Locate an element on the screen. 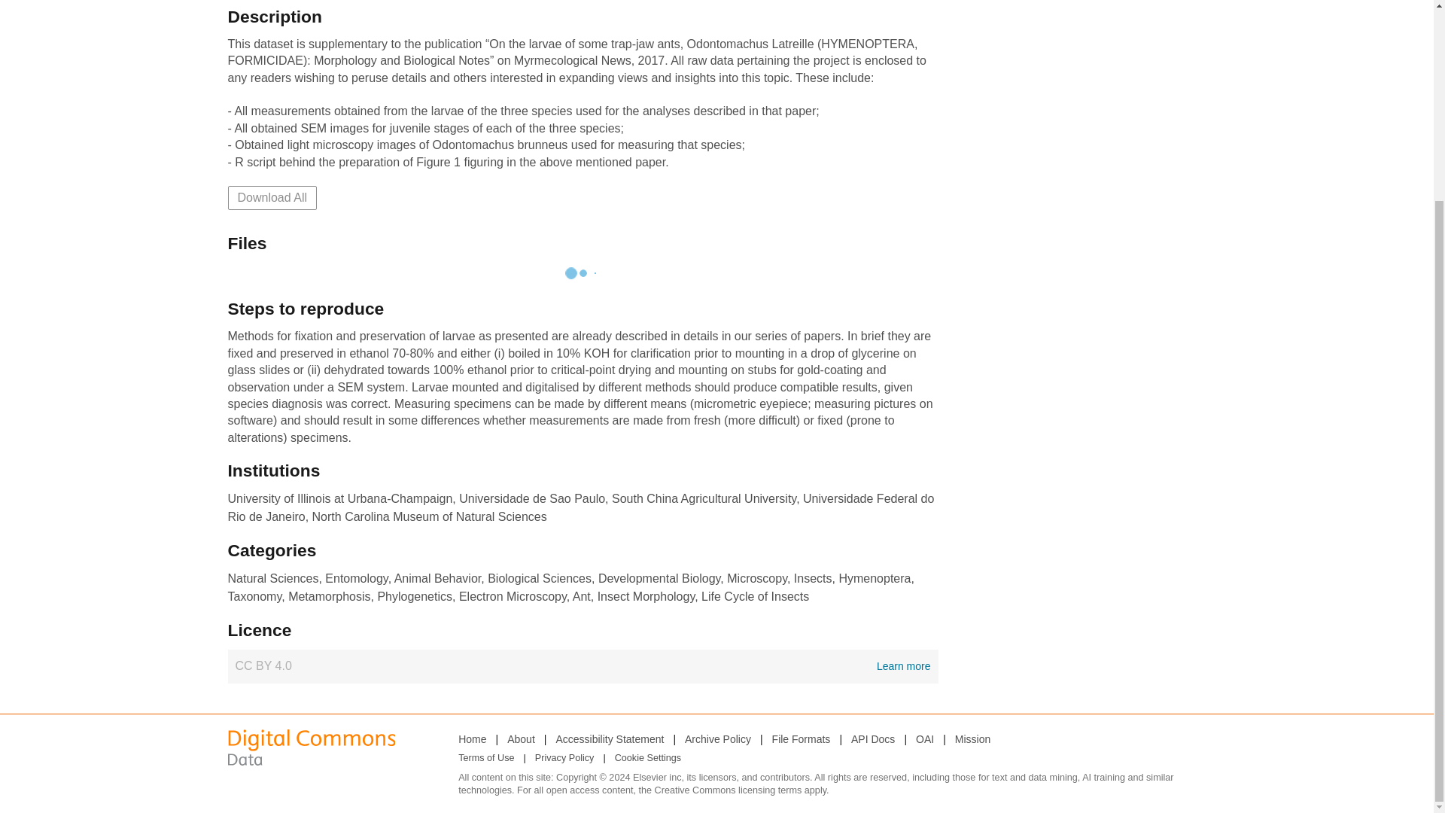  Download All is located at coordinates (564, 758).